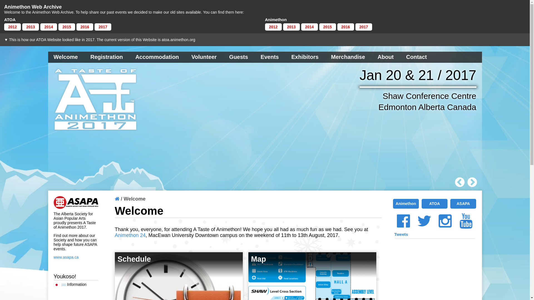  I want to click on 2014, so click(49, 27).